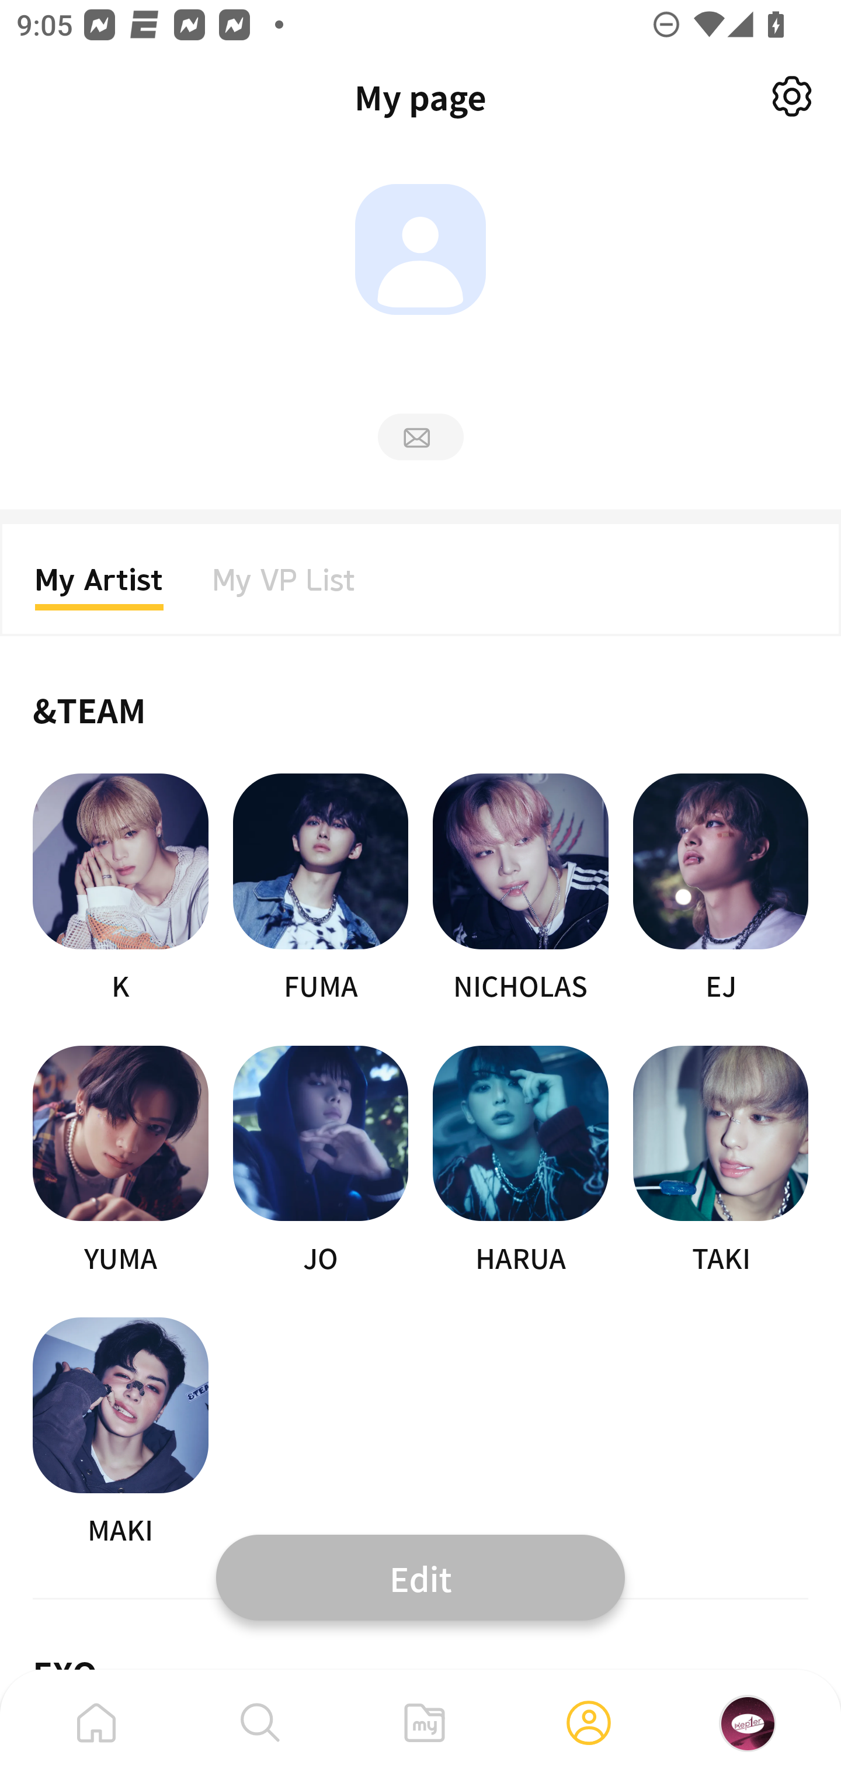 The height and width of the screenshot is (1776, 841). Describe the element at coordinates (320, 889) in the screenshot. I see `FUMA` at that location.